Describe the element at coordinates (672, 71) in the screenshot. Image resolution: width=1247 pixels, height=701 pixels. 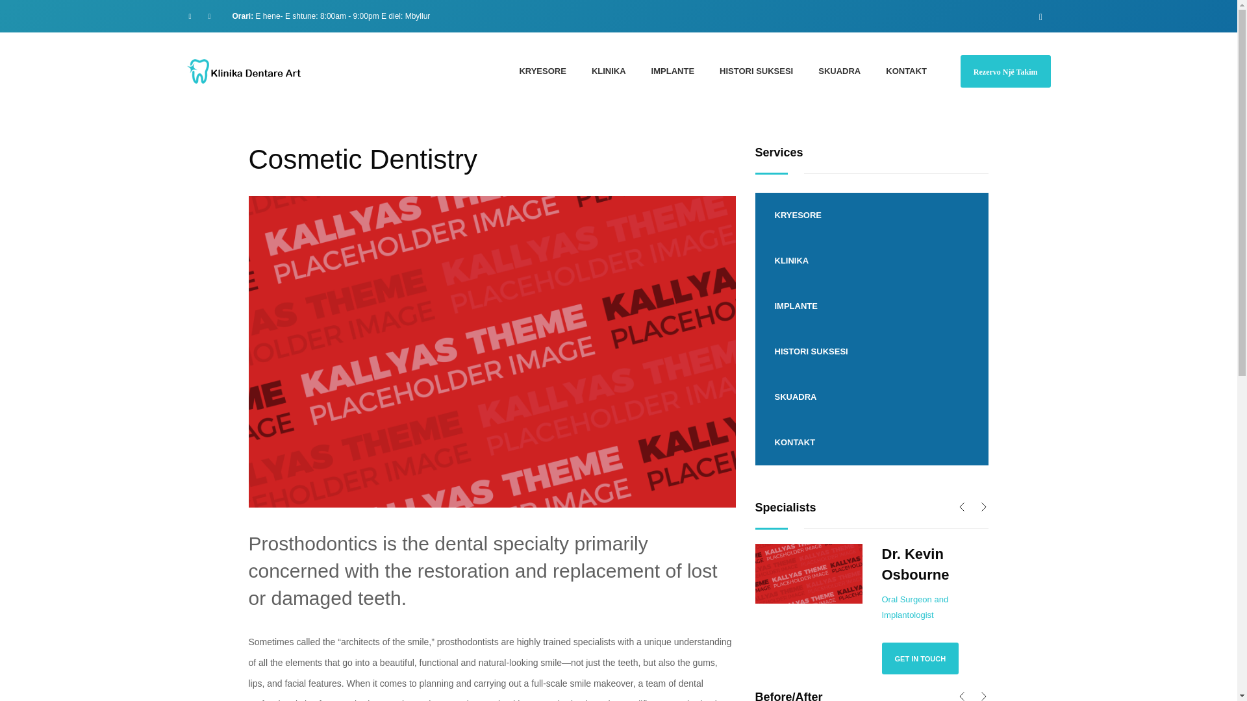
I see `IMPLANTE` at that location.